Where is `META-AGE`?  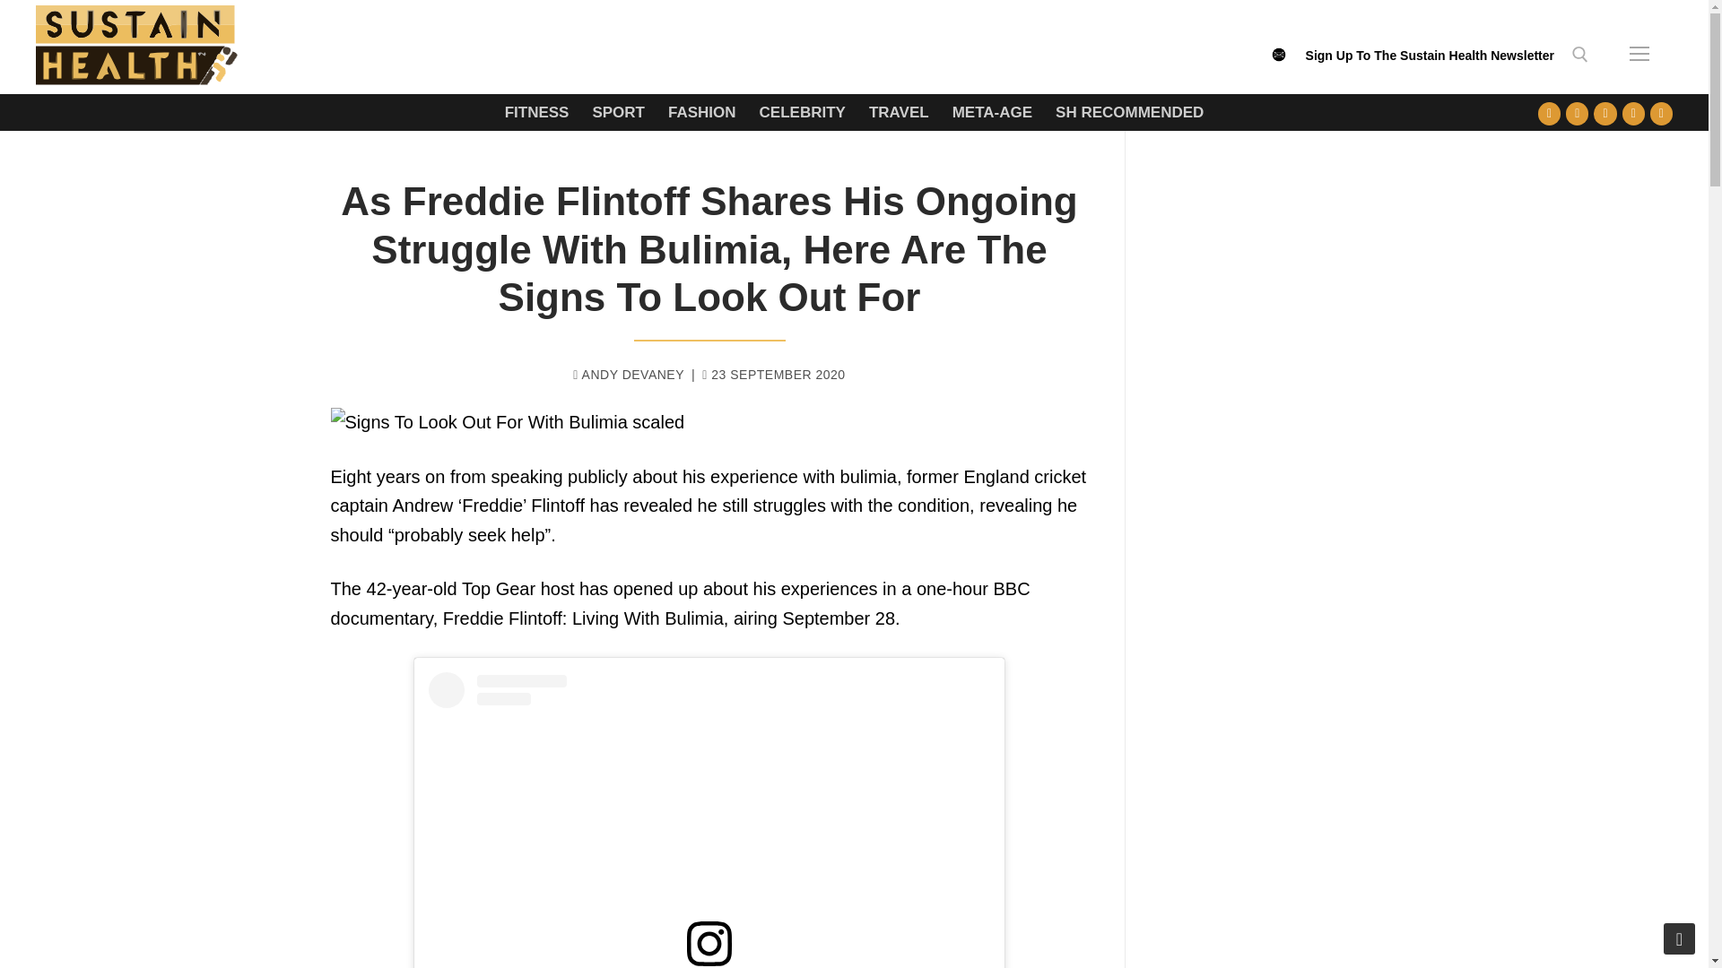 META-AGE is located at coordinates (992, 111).